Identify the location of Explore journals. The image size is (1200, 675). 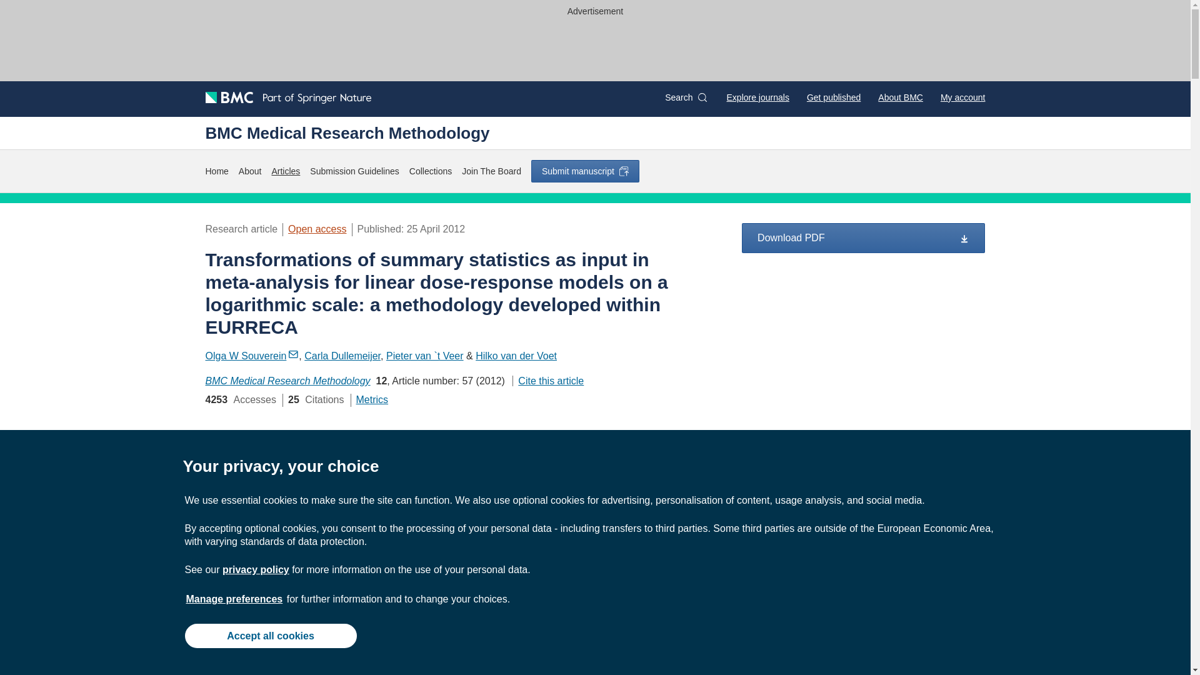
(758, 97).